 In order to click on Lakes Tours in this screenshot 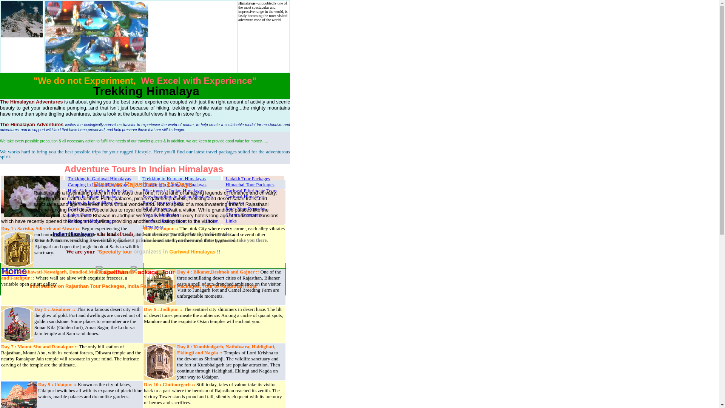, I will do `click(80, 215)`.